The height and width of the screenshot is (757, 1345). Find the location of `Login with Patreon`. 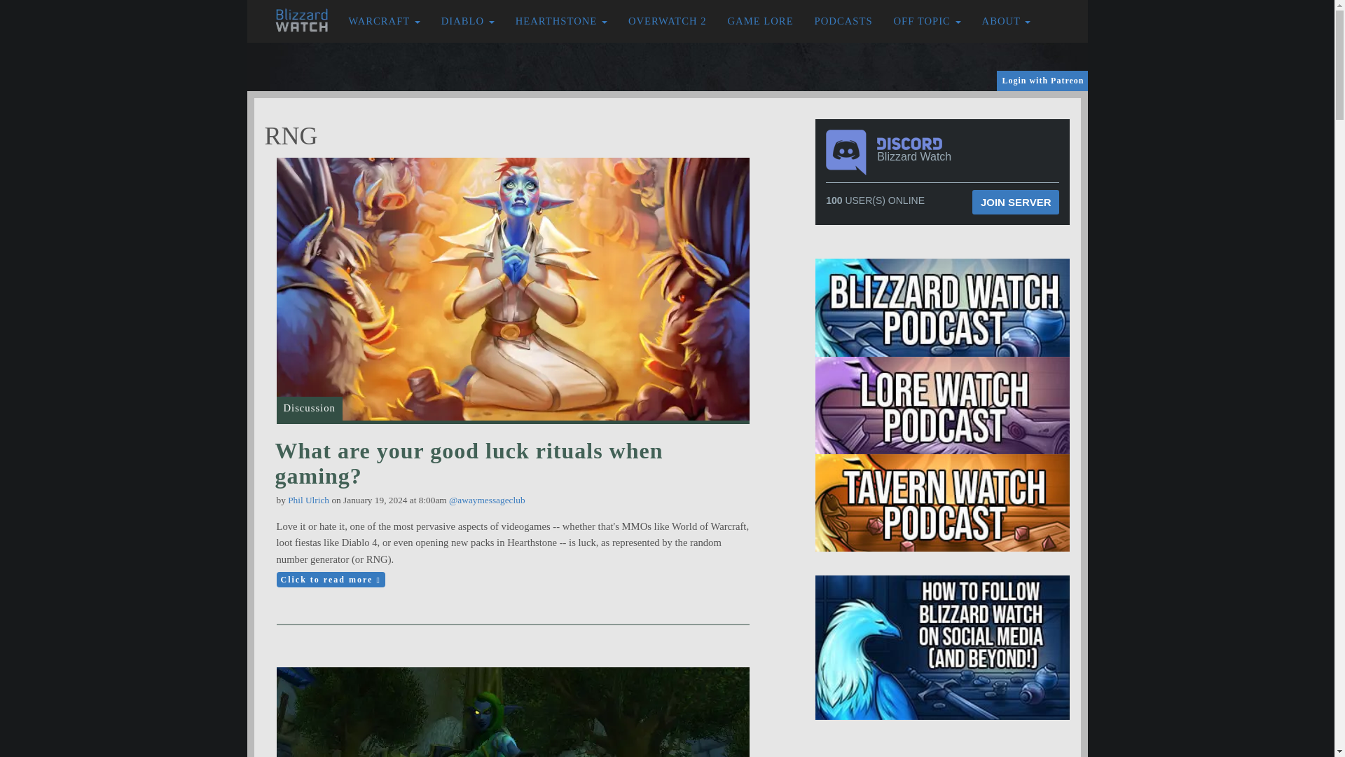

Login with Patreon is located at coordinates (1042, 81).